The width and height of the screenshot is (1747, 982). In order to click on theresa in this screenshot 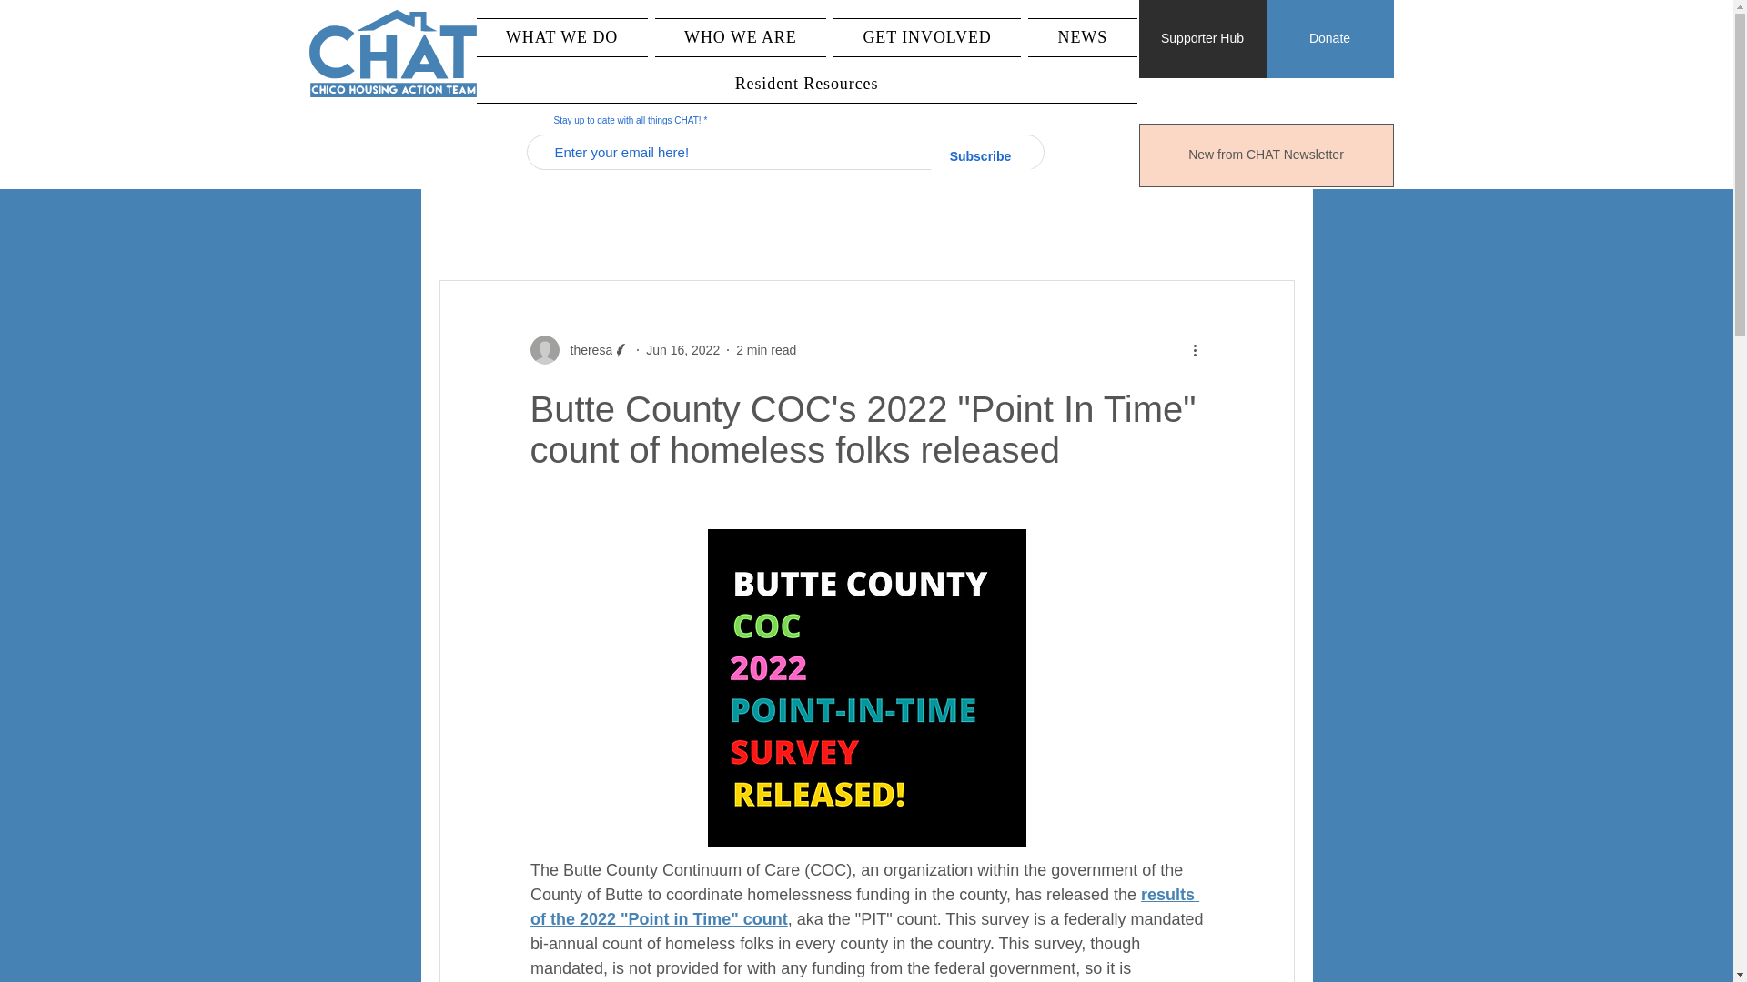, I will do `click(579, 349)`.